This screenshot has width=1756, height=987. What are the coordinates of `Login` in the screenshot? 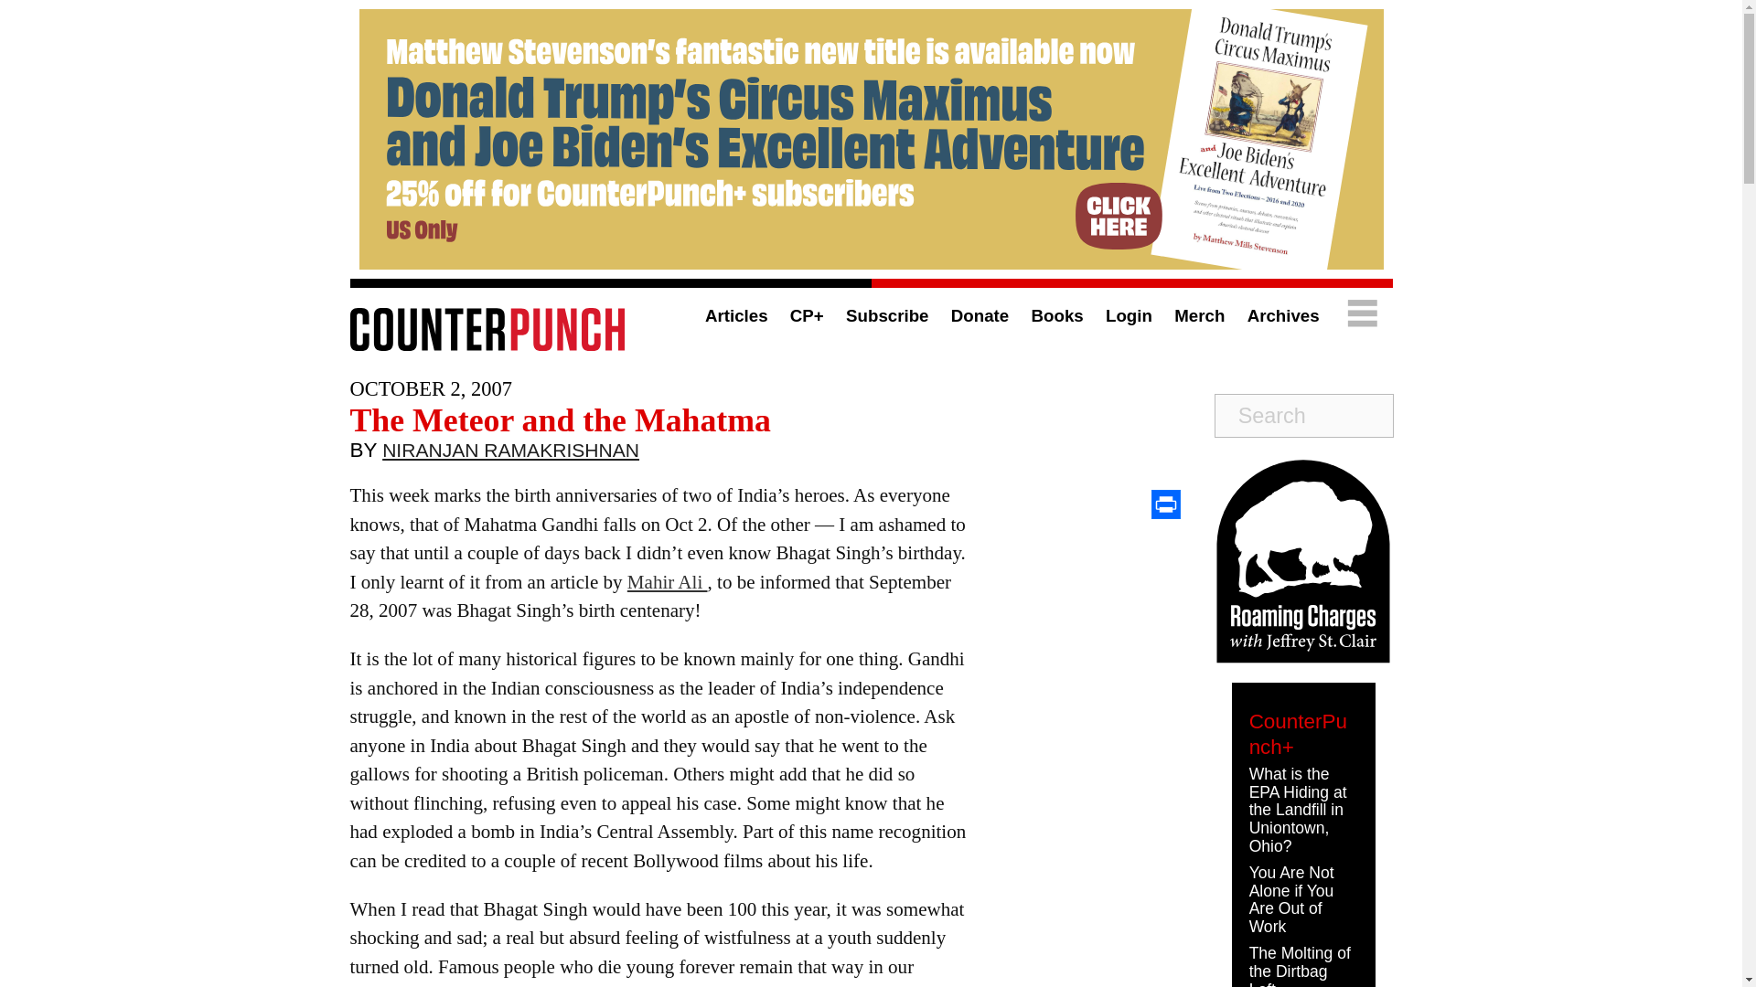 It's located at (1129, 315).